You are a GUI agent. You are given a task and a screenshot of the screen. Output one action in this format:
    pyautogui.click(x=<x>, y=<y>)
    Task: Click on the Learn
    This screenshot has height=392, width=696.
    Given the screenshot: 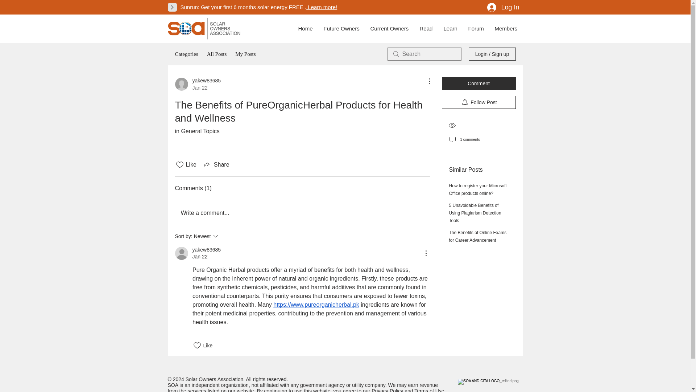 What is the action you would take?
    pyautogui.click(x=476, y=28)
    